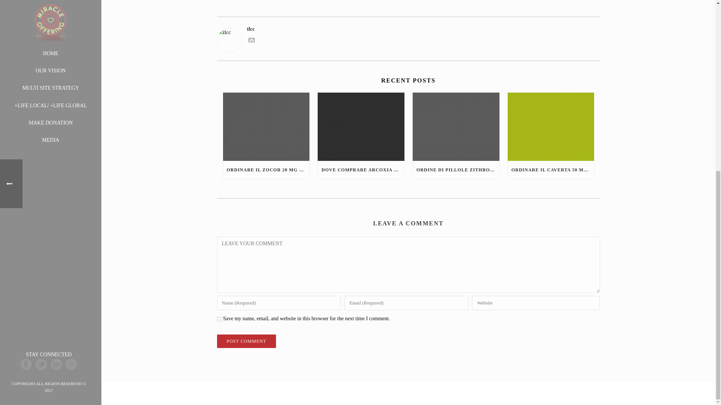 The width and height of the screenshot is (721, 405). Describe the element at coordinates (252, 41) in the screenshot. I see `Get in touch with me via email` at that location.